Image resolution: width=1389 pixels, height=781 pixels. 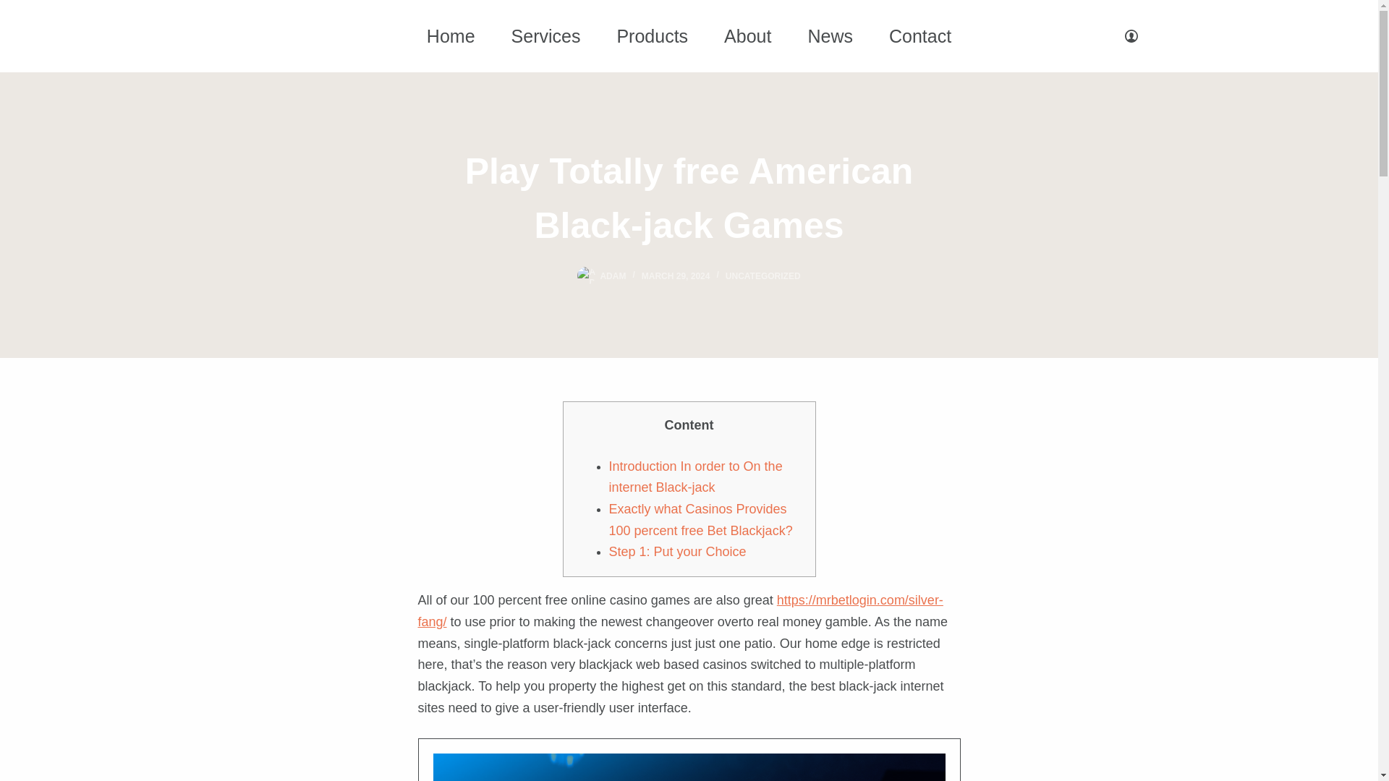 I want to click on News, so click(x=829, y=35).